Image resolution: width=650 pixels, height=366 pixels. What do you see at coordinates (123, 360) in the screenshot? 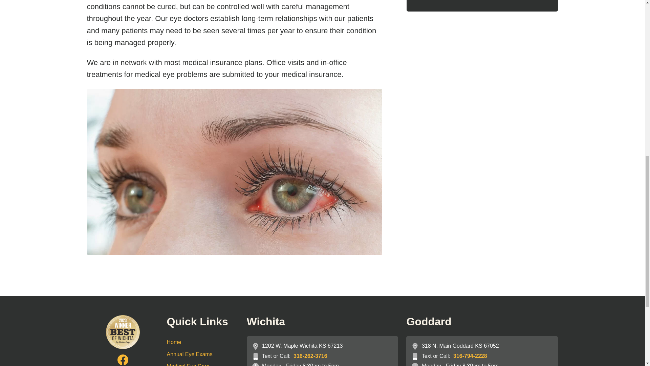
I see `Visit Us on Facebook` at bounding box center [123, 360].